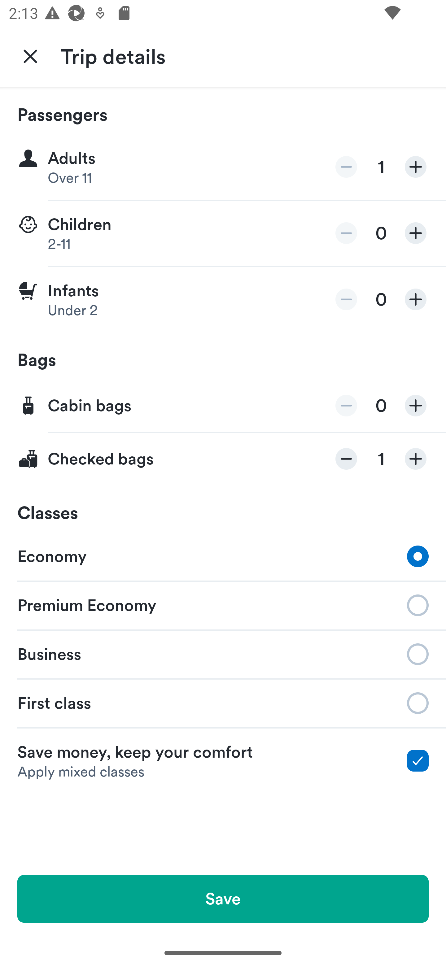  What do you see at coordinates (416, 233) in the screenshot?
I see `Add` at bounding box center [416, 233].